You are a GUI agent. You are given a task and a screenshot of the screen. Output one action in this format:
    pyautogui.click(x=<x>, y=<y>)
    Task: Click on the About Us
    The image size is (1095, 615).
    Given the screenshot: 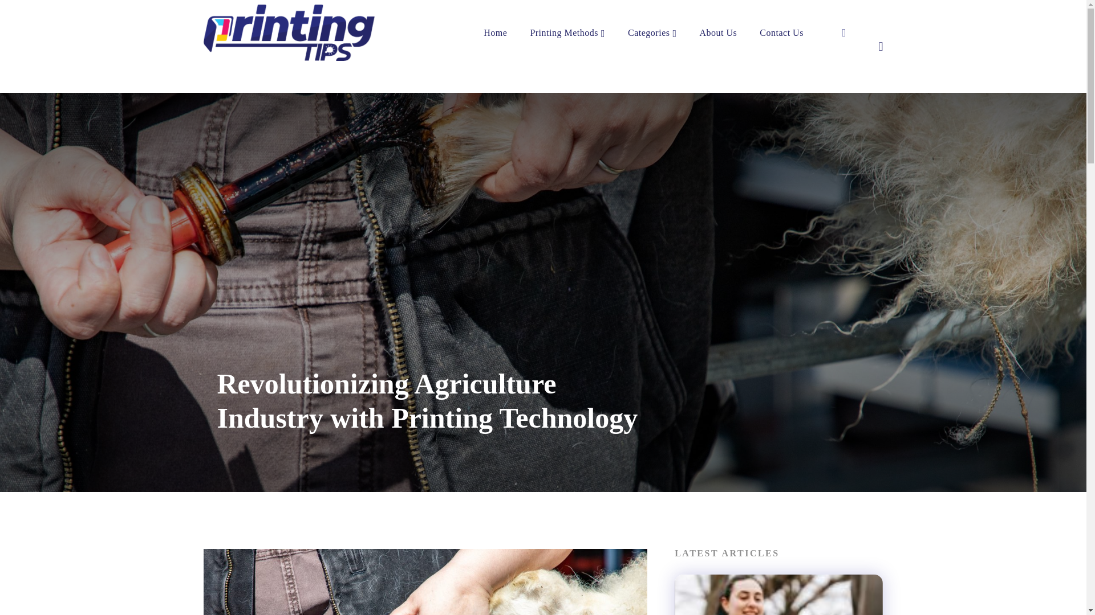 What is the action you would take?
    pyautogui.click(x=718, y=32)
    